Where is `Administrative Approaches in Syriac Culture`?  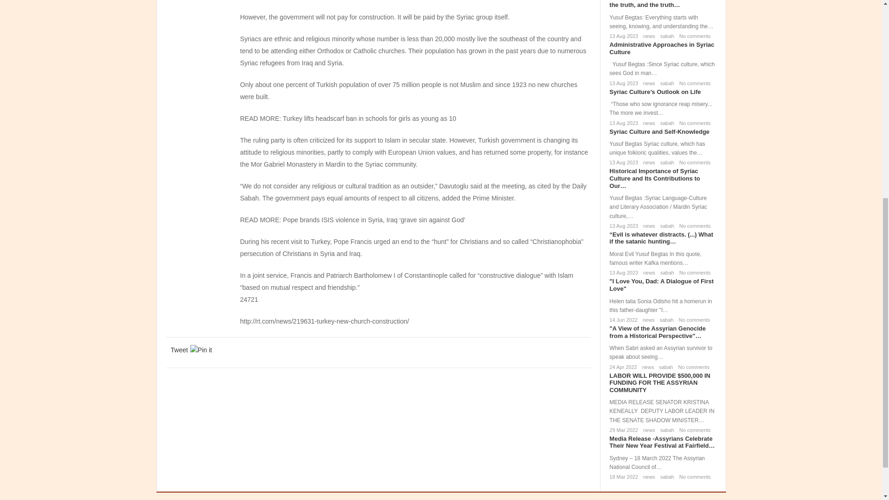
Administrative Approaches in Syriac Culture is located at coordinates (661, 48).